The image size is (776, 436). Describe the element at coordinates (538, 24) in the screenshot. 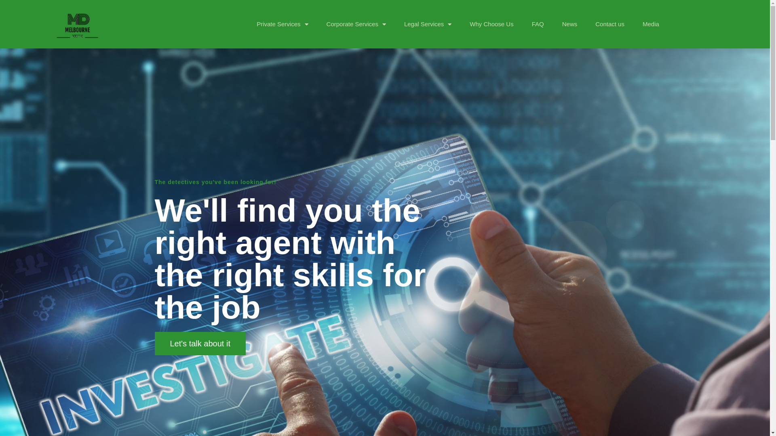

I see `FAQ` at that location.